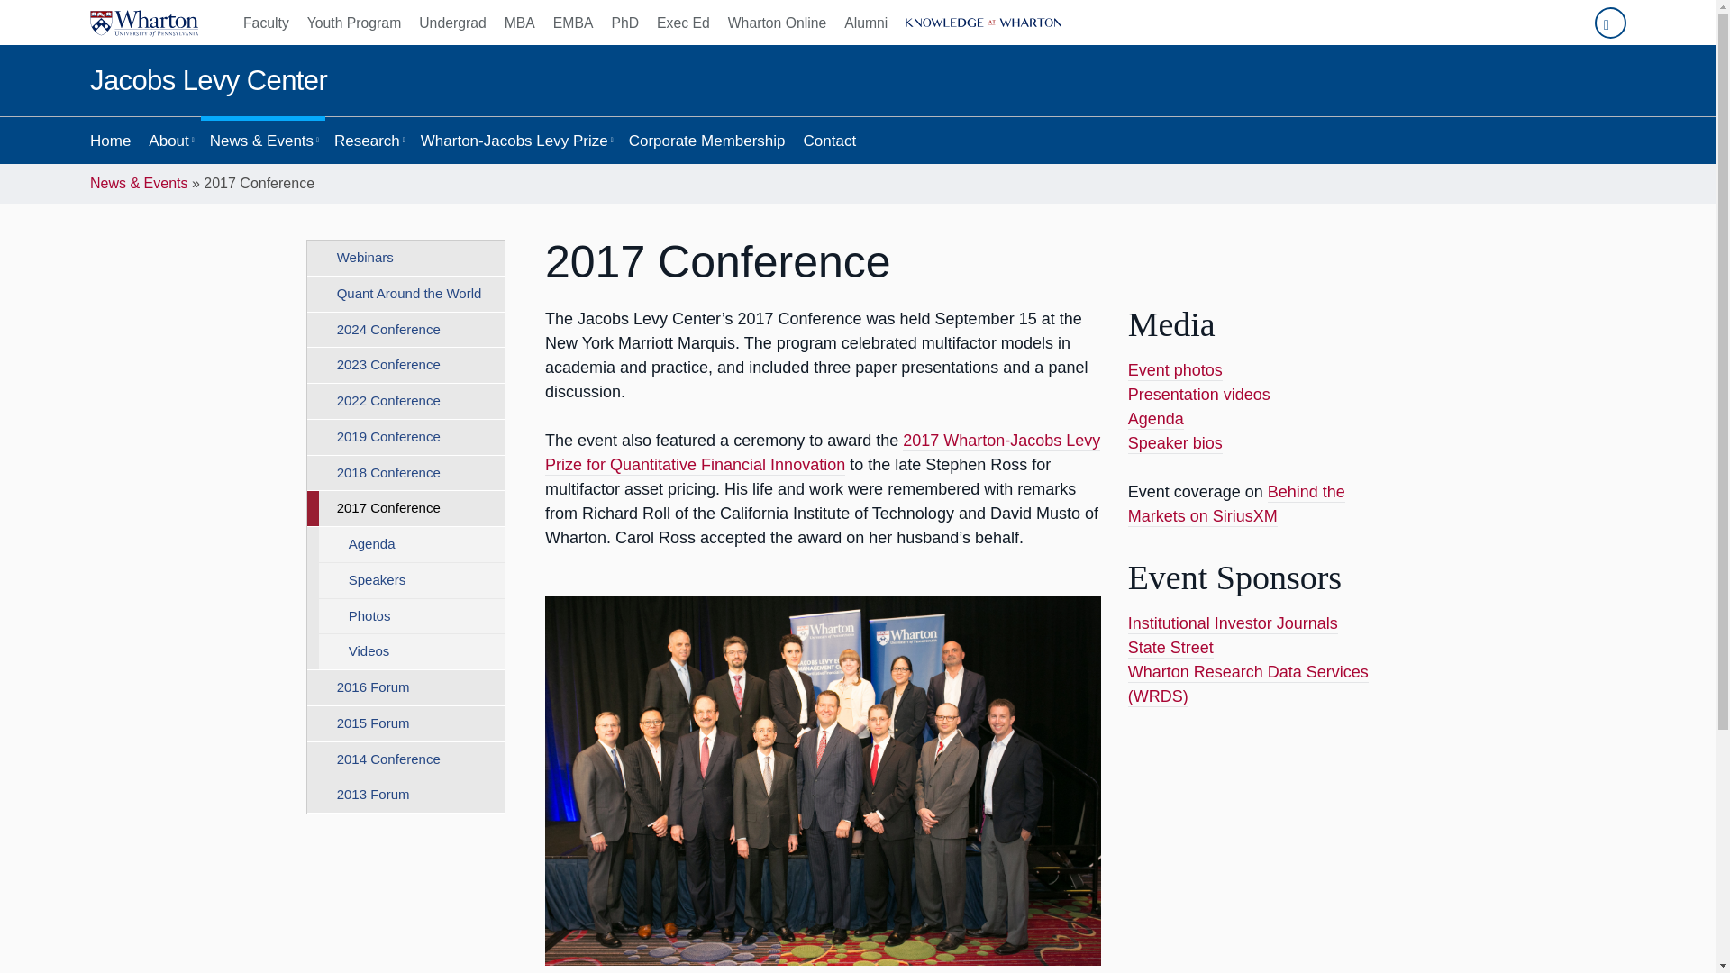  Describe the element at coordinates (519, 22) in the screenshot. I see `MBA` at that location.